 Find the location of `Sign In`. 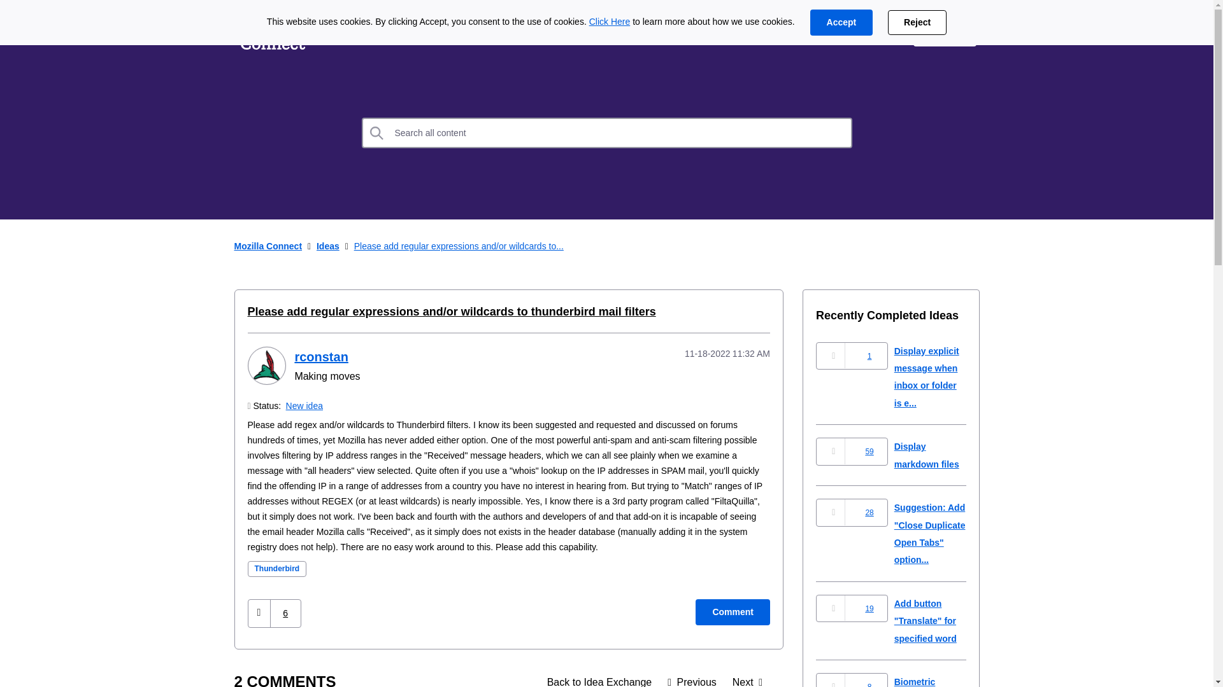

Sign In is located at coordinates (945, 33).